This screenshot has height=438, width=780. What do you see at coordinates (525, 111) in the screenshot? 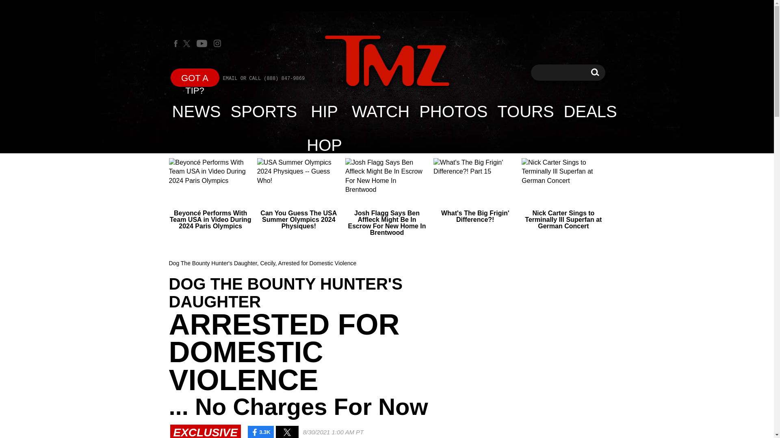
I see `Search` at bounding box center [525, 111].